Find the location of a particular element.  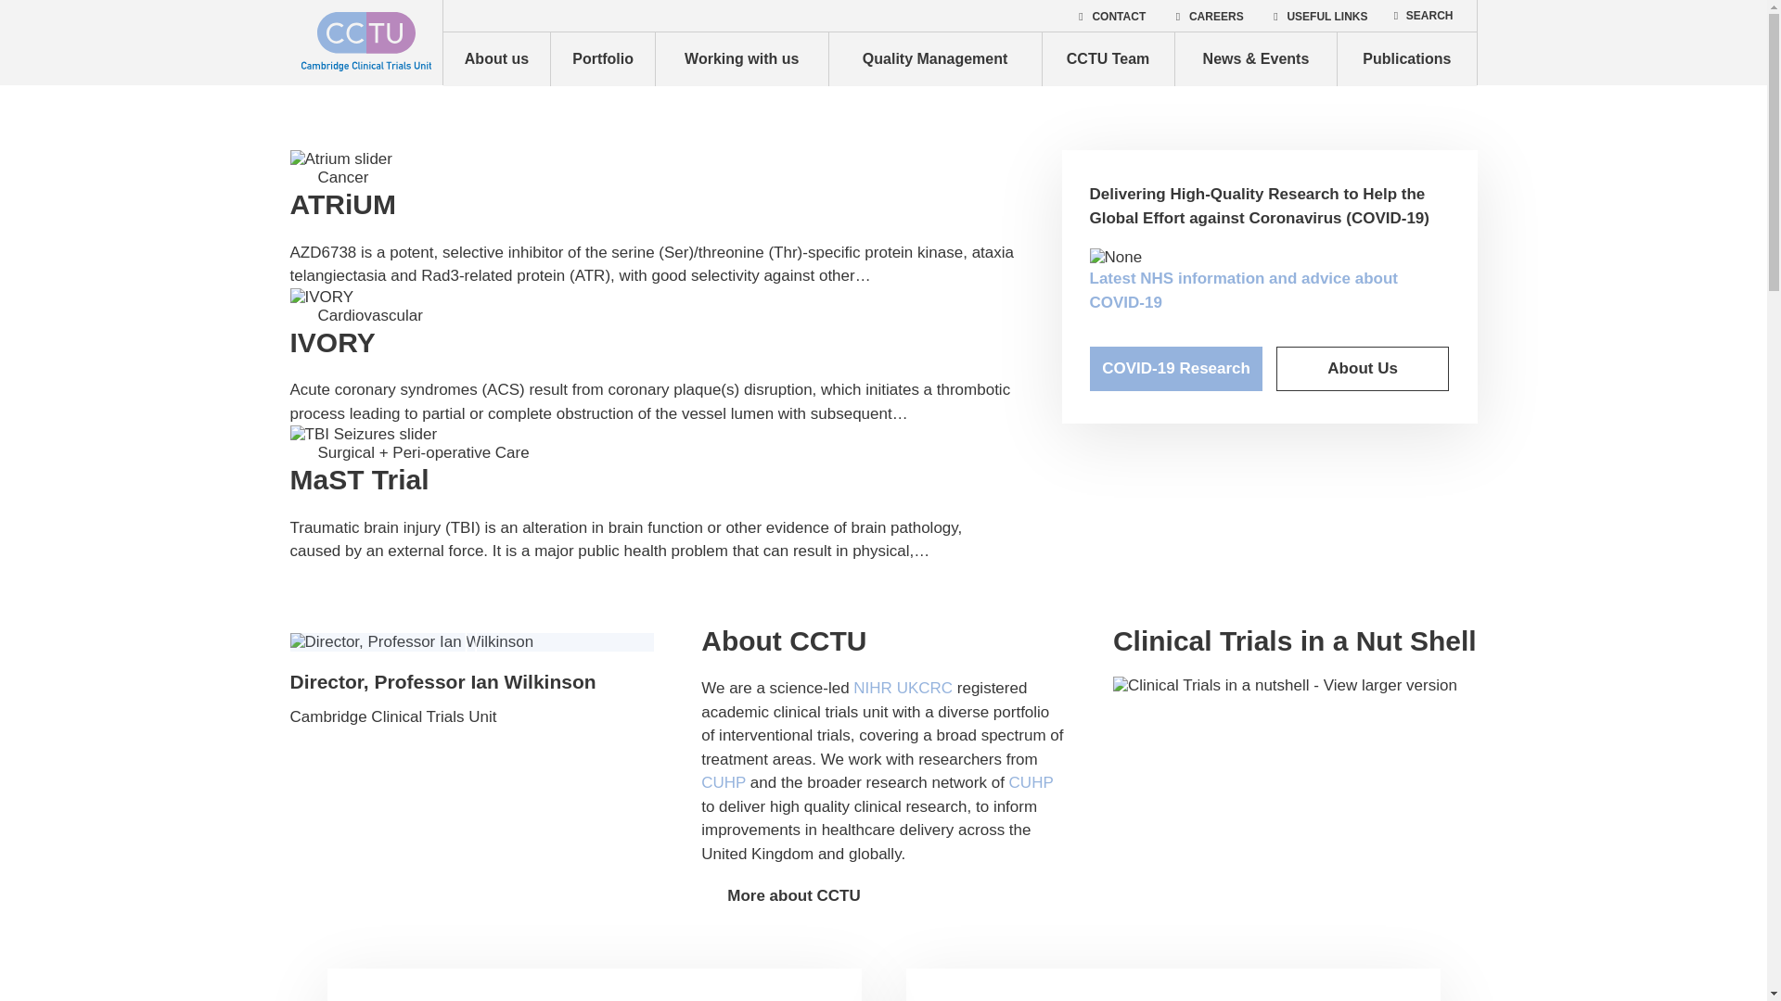

Publications is located at coordinates (1406, 58).